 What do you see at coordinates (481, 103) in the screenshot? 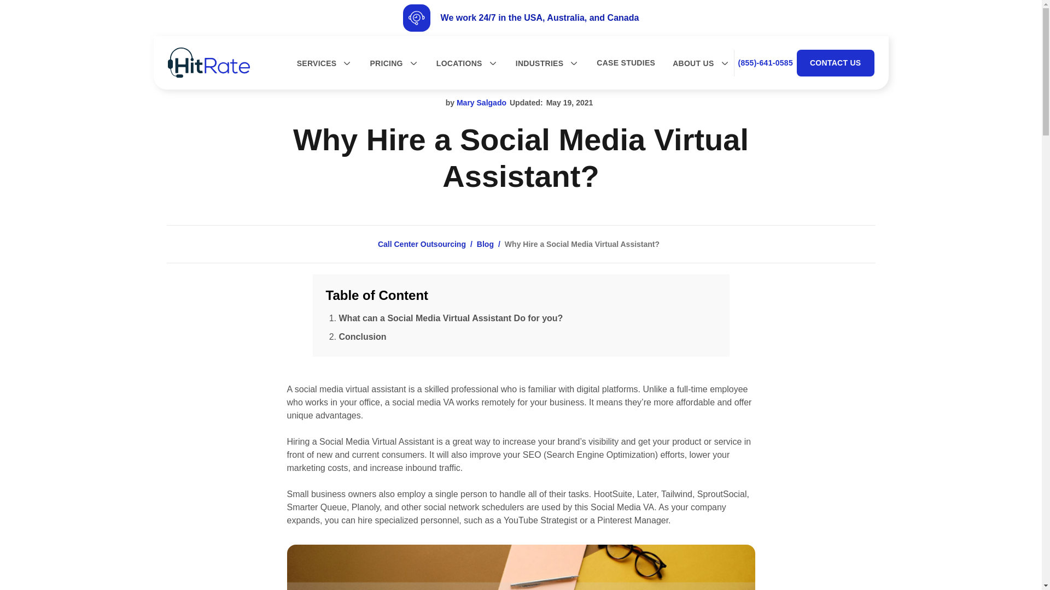
I see `Mary Salgado` at bounding box center [481, 103].